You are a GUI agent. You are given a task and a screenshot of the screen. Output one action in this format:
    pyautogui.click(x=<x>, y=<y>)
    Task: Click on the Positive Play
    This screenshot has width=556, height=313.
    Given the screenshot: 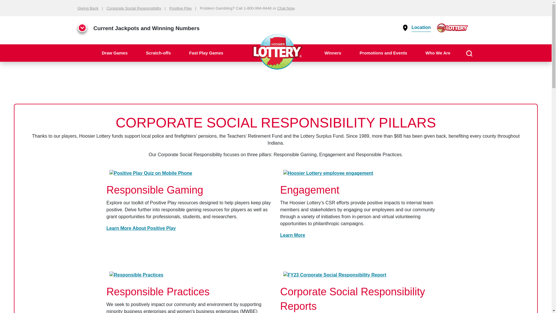 What is the action you would take?
    pyautogui.click(x=180, y=8)
    